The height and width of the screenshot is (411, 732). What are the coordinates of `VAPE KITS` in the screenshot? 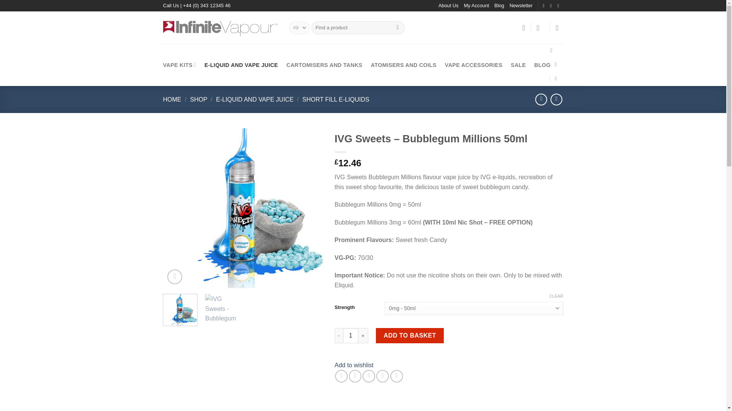 It's located at (180, 65).